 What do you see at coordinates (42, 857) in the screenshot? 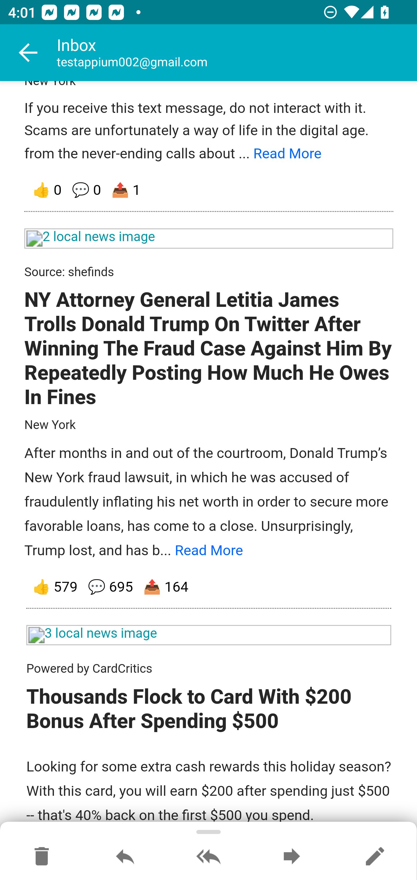
I see `Move to Deleted` at bounding box center [42, 857].